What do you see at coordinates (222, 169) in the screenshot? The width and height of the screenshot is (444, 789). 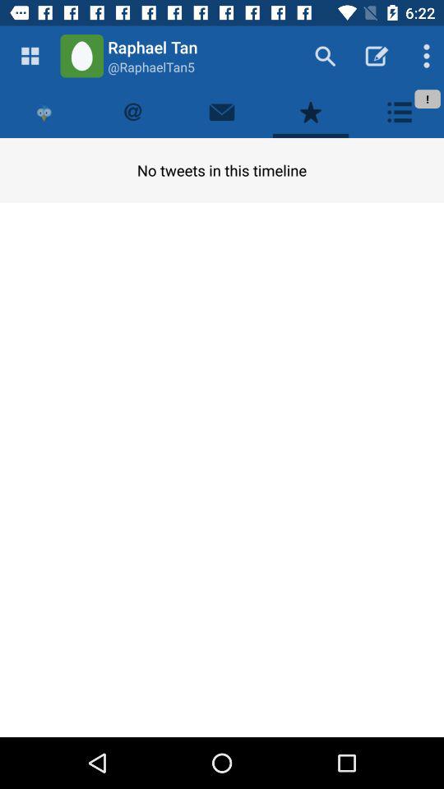 I see `flip to the no tweets in icon` at bounding box center [222, 169].